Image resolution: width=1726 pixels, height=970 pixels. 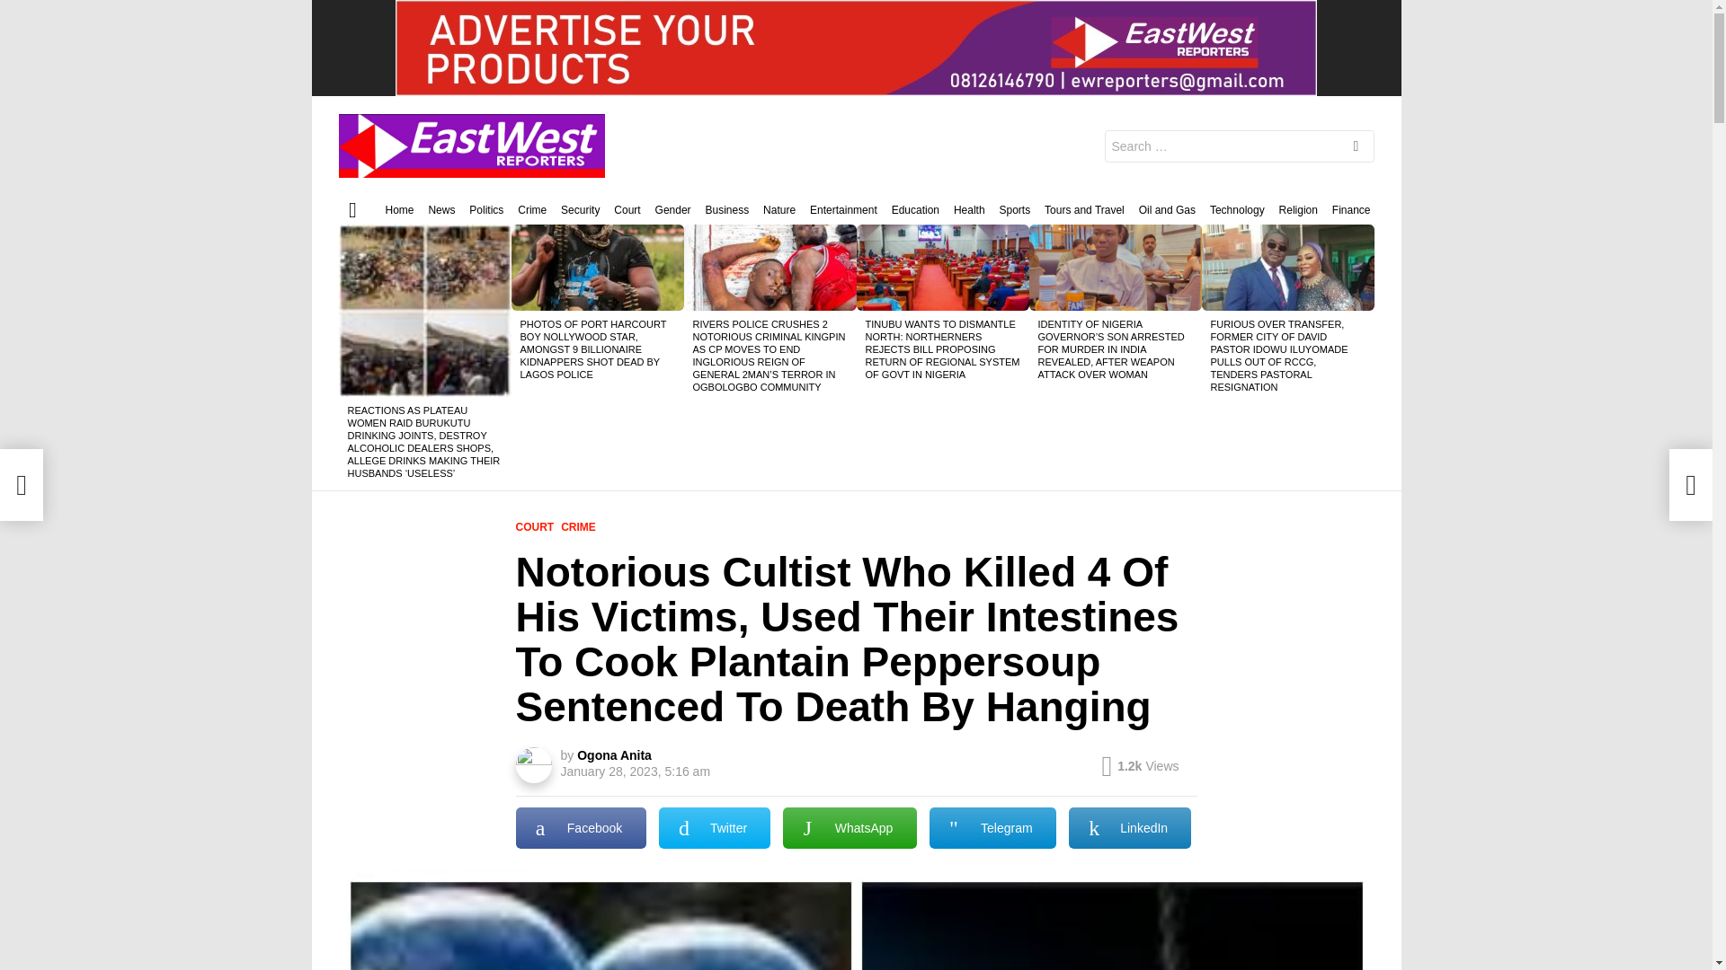 What do you see at coordinates (850, 828) in the screenshot?
I see `Share on WhatsApp` at bounding box center [850, 828].